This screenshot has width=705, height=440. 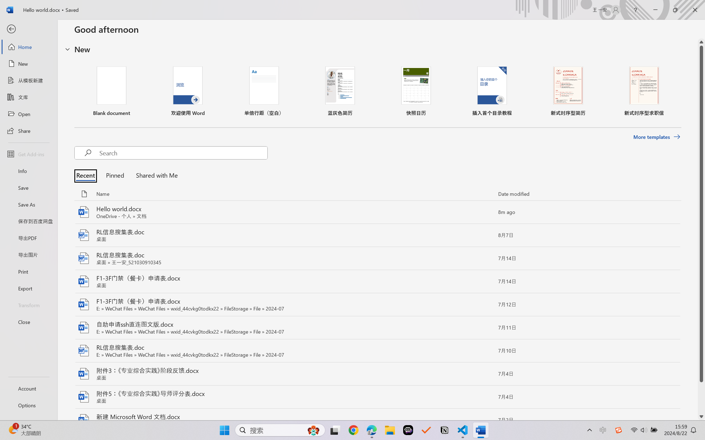 What do you see at coordinates (29, 322) in the screenshot?
I see `Close` at bounding box center [29, 322].